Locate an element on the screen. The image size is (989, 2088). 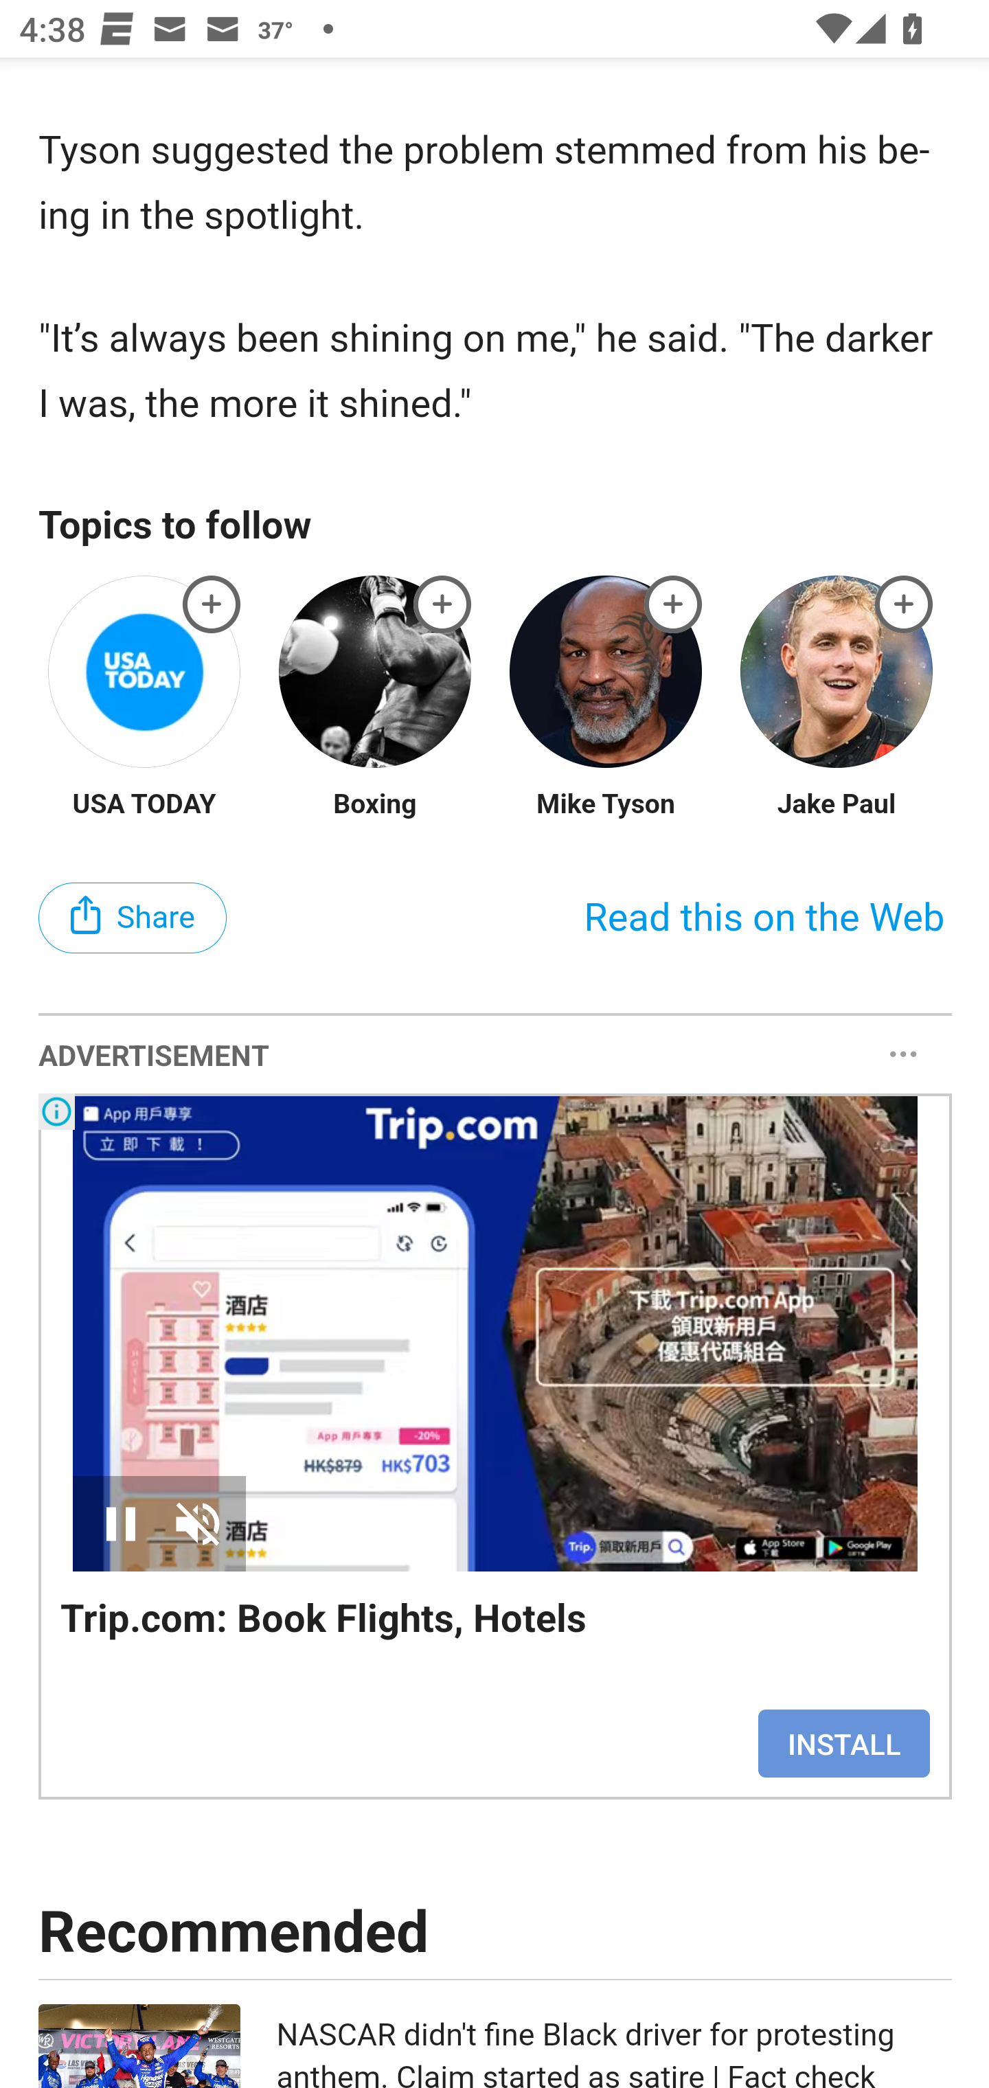
Mike Tyson is located at coordinates (606, 808).